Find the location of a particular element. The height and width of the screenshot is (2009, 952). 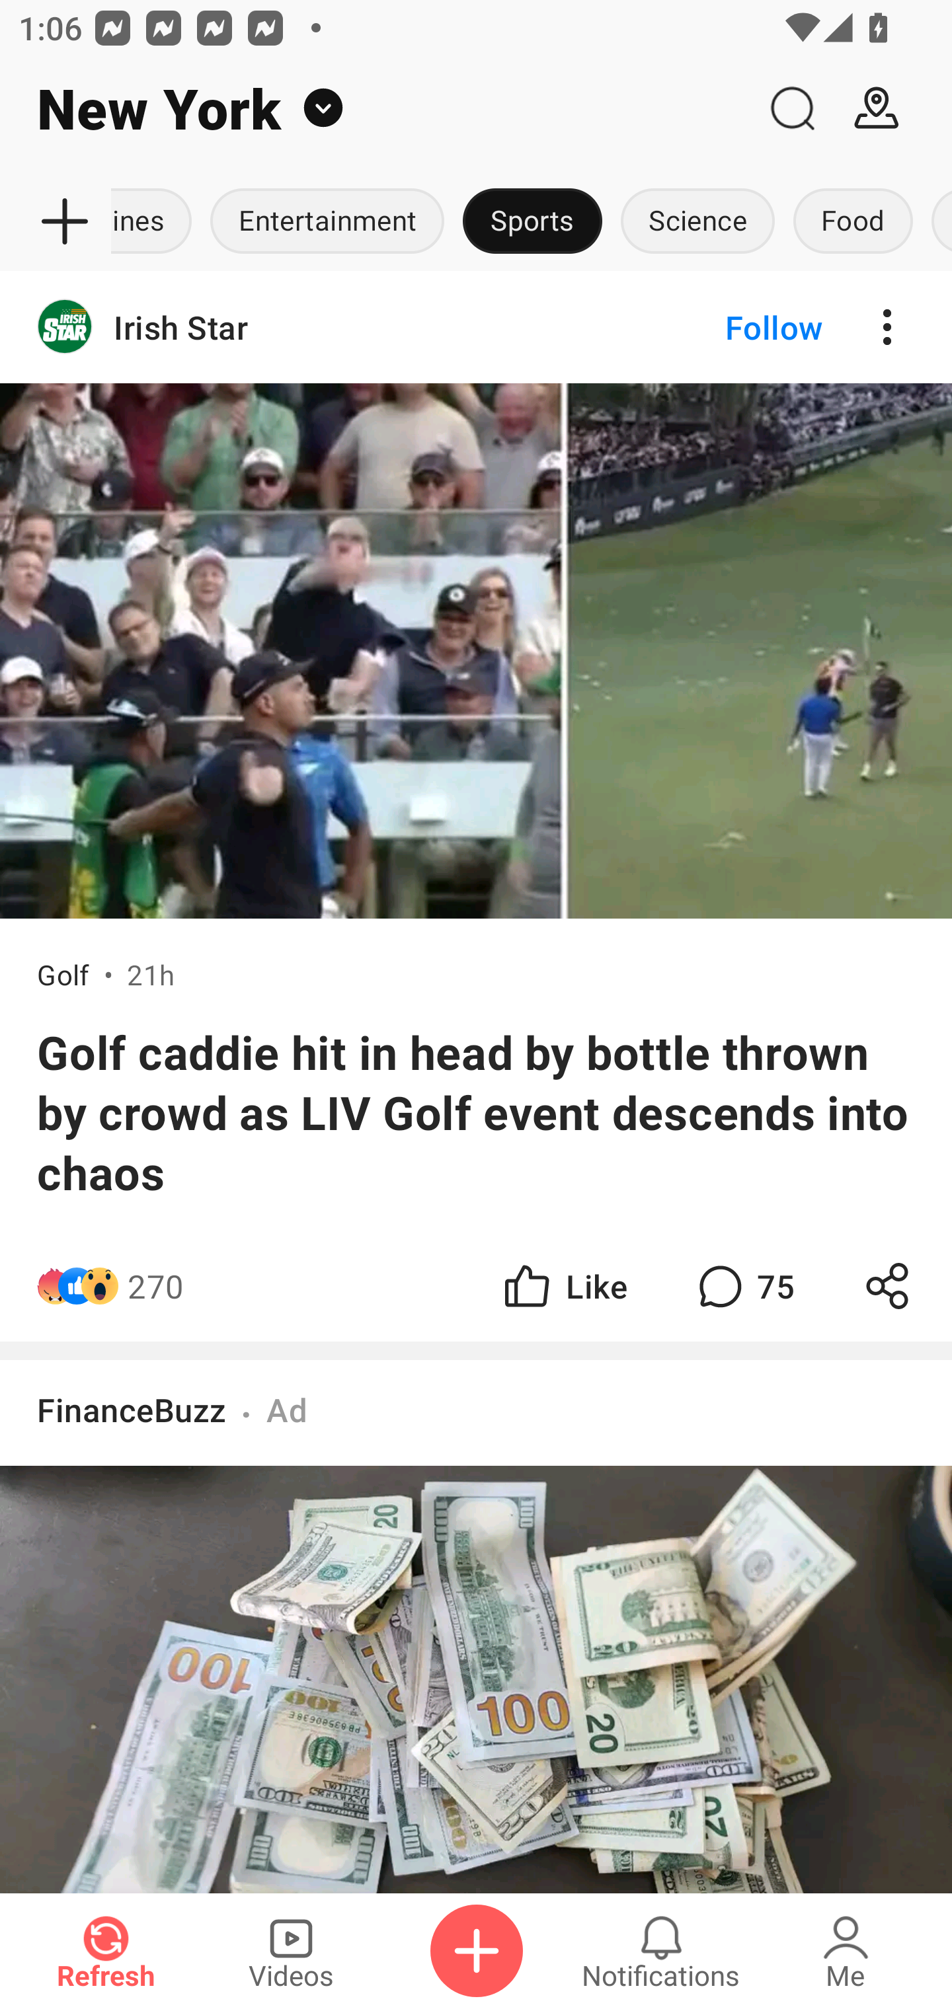

FinanceBuzz is located at coordinates (132, 1409).